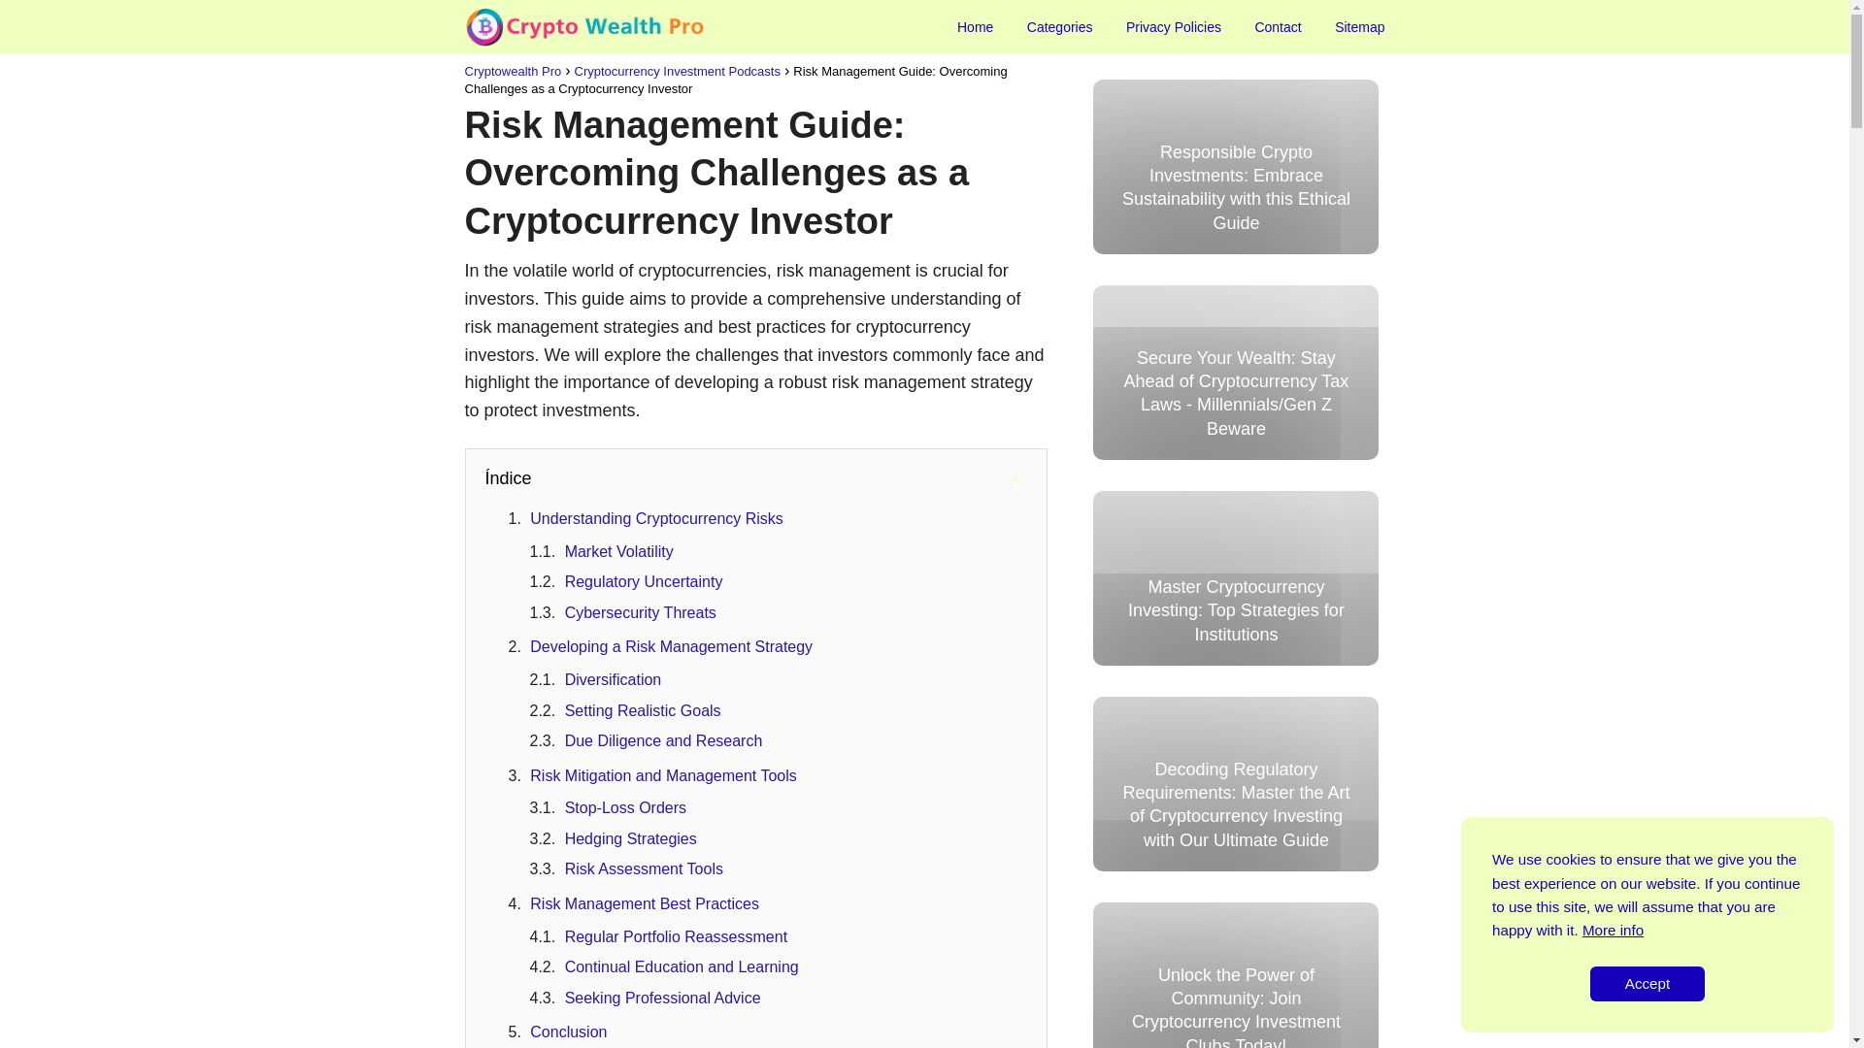 The width and height of the screenshot is (1864, 1048). What do you see at coordinates (618, 551) in the screenshot?
I see `Market Volatility` at bounding box center [618, 551].